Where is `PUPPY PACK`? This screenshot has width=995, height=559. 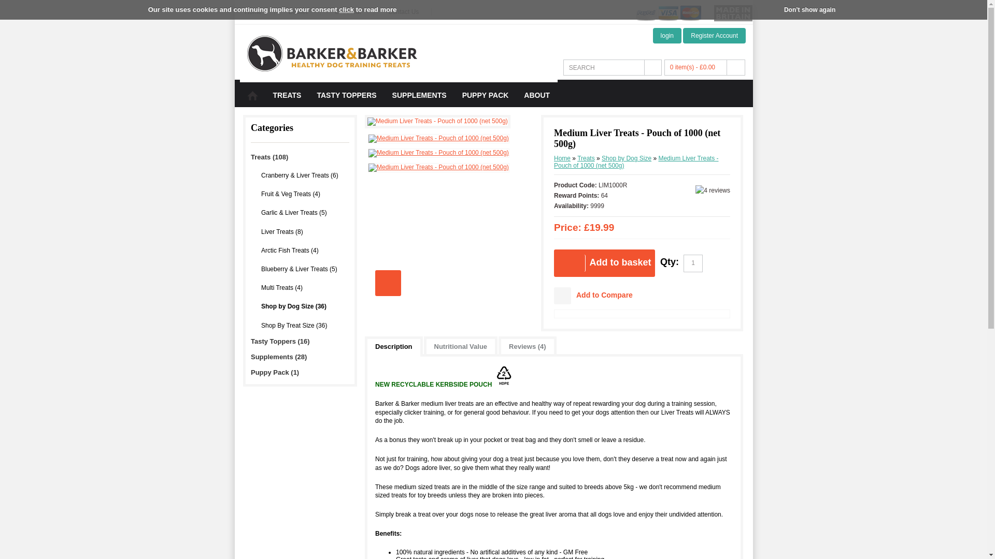
PUPPY PACK is located at coordinates (485, 100).